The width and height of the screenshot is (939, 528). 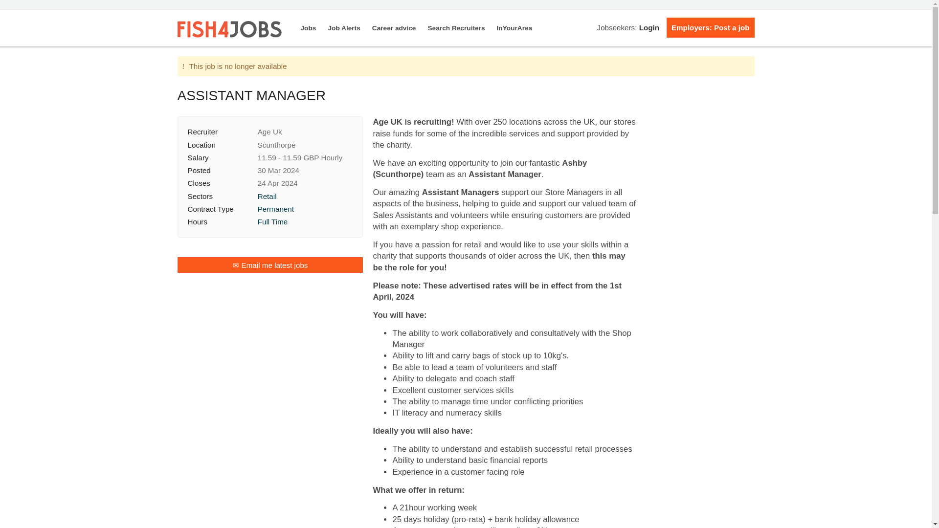 What do you see at coordinates (273, 221) in the screenshot?
I see `Full Time` at bounding box center [273, 221].